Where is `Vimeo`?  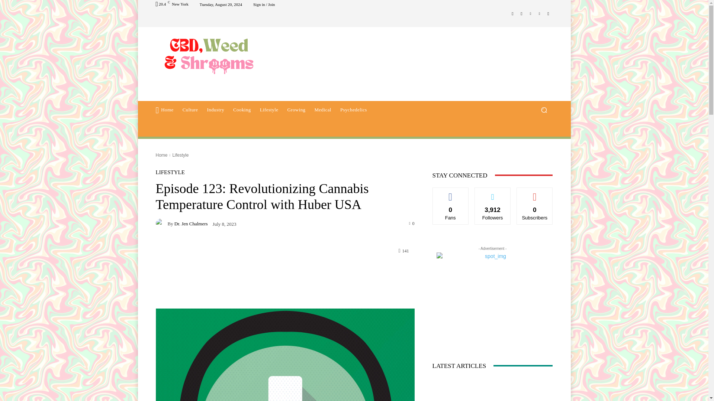 Vimeo is located at coordinates (539, 13).